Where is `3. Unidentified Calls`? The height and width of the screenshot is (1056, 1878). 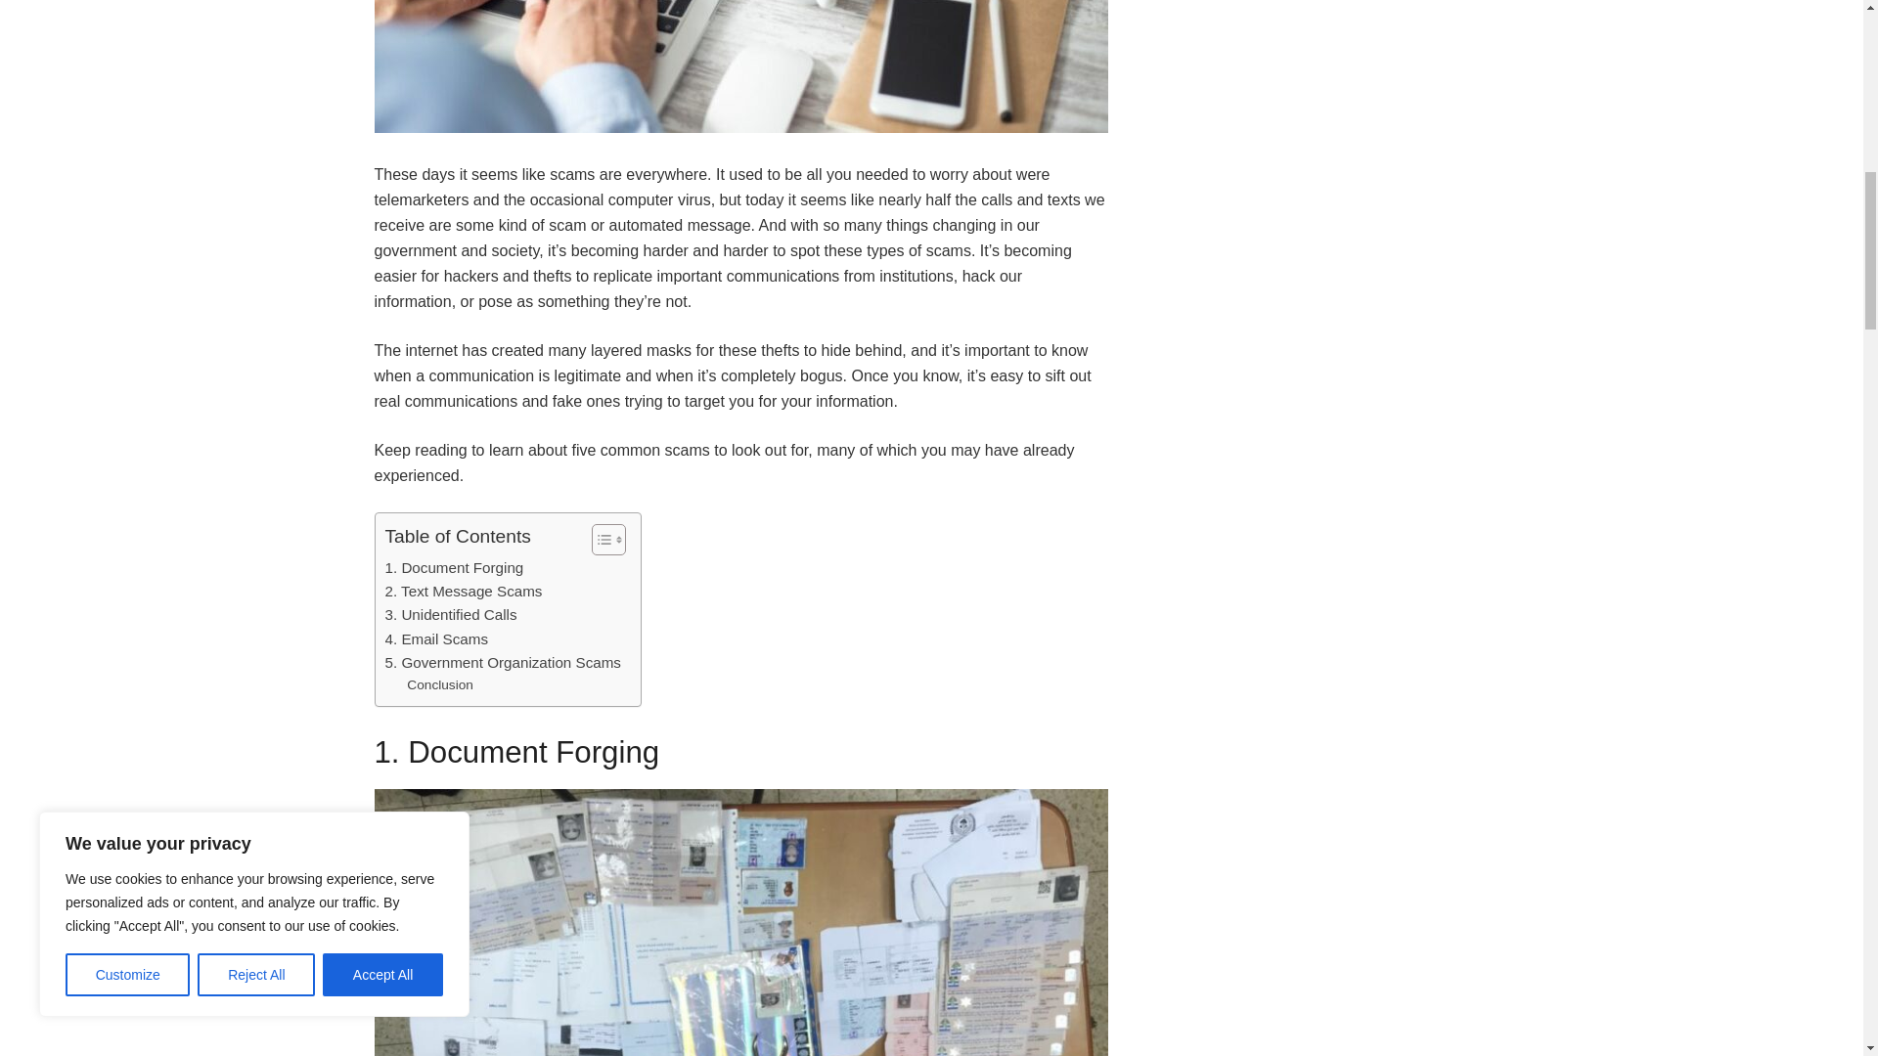
3. Unidentified Calls is located at coordinates (451, 614).